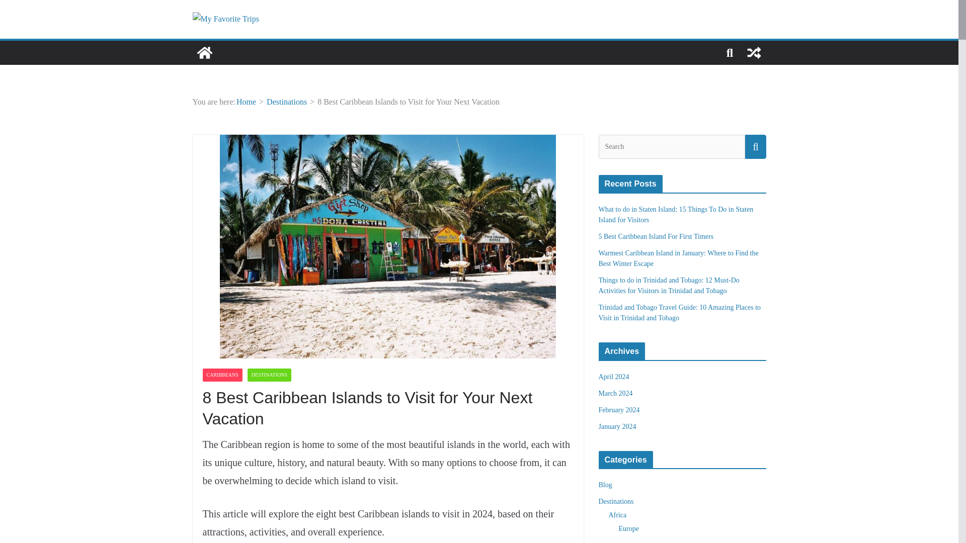  What do you see at coordinates (222, 375) in the screenshot?
I see `CARIBBEANS` at bounding box center [222, 375].